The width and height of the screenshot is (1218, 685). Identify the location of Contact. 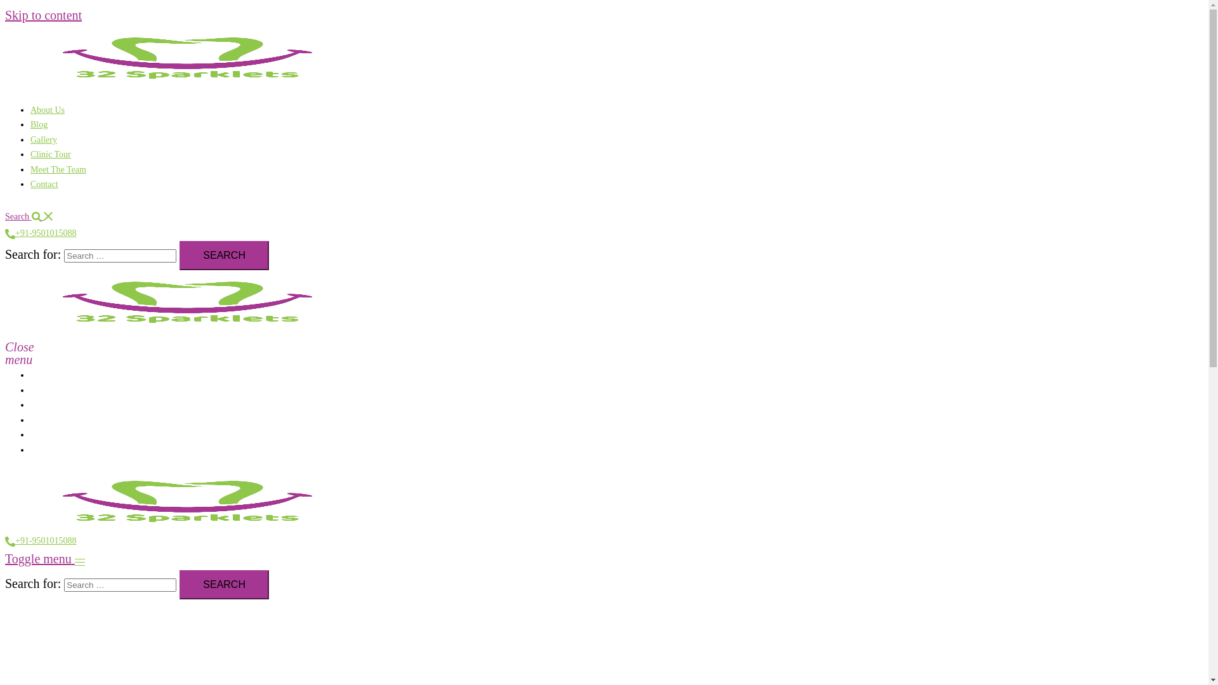
(44, 450).